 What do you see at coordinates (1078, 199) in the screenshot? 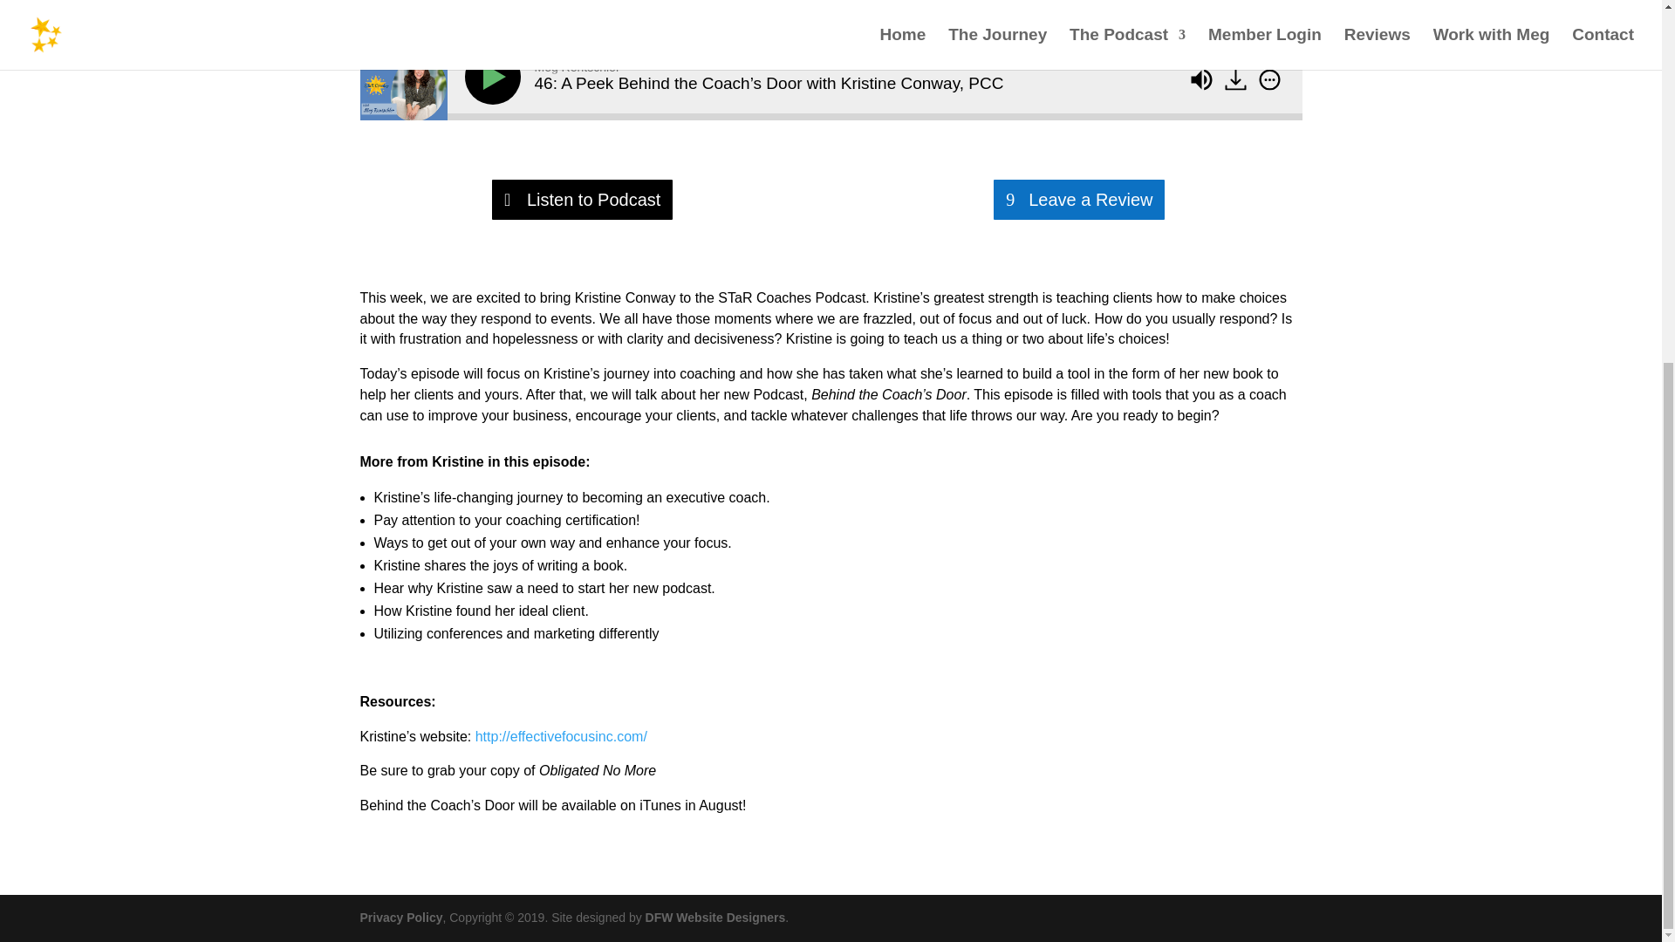
I see `Leave a Review` at bounding box center [1078, 199].